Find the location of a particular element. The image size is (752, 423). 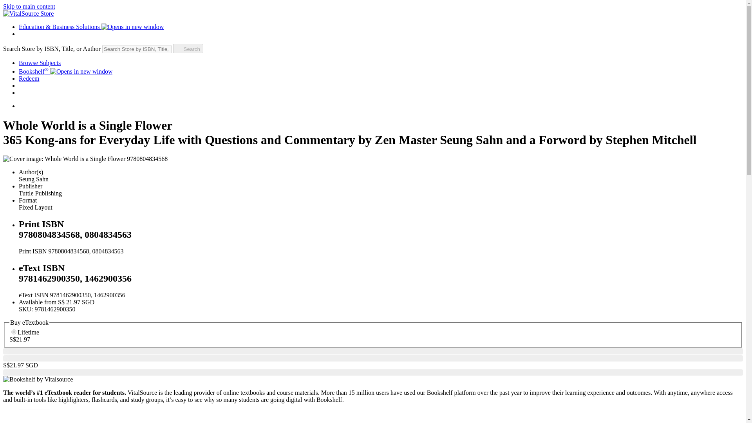

1517491480 is located at coordinates (14, 332).